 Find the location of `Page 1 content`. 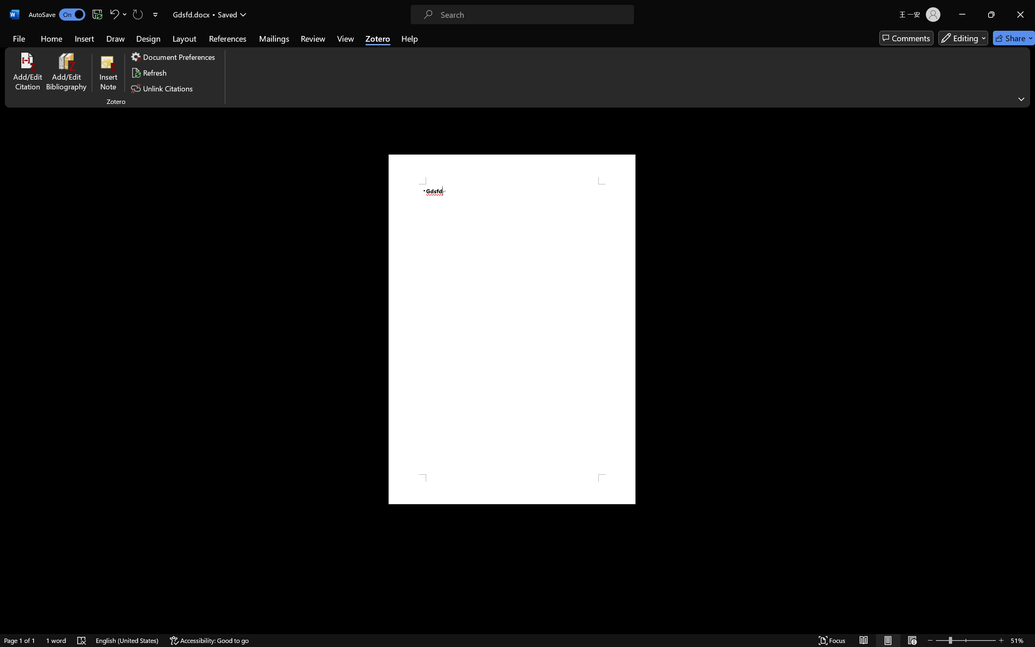

Page 1 content is located at coordinates (512, 329).